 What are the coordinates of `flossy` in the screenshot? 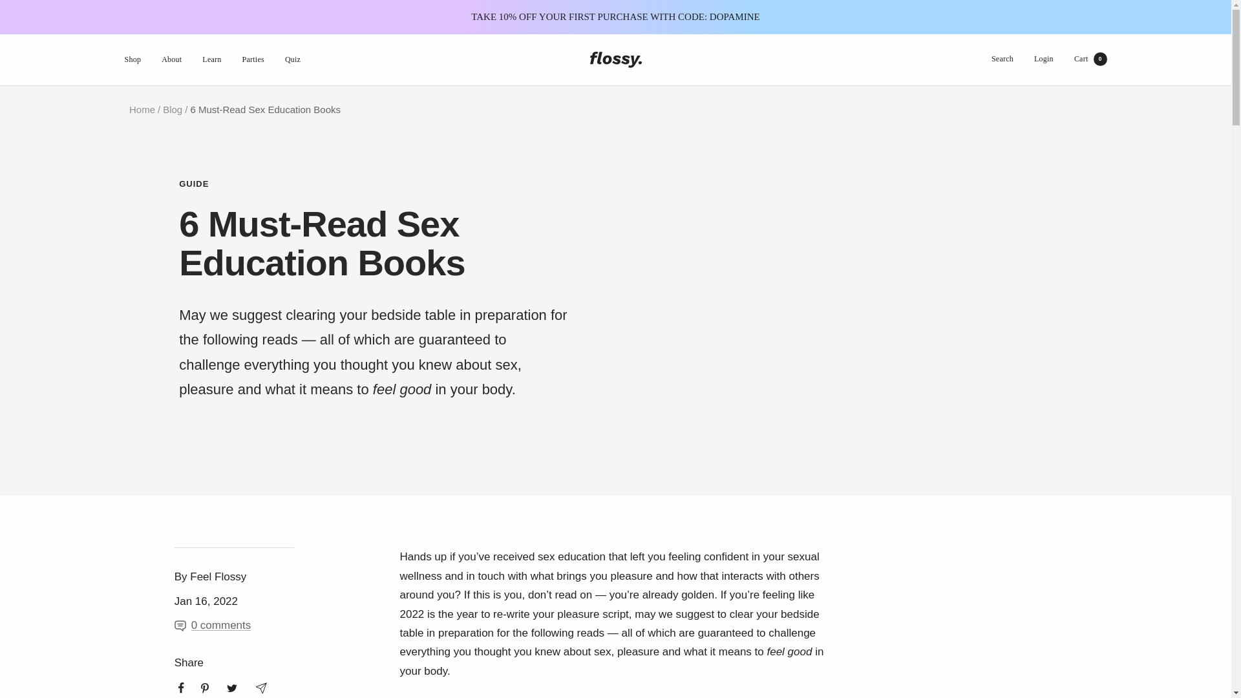 It's located at (615, 59).